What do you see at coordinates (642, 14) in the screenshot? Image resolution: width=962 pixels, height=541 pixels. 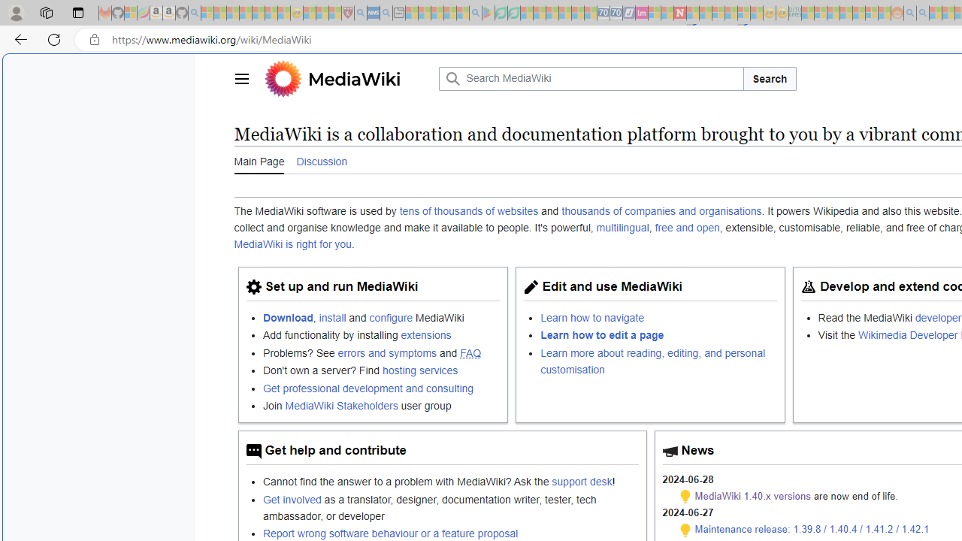 I see `Jobs - lastminute.com Investor Portal - Sleeping` at bounding box center [642, 14].